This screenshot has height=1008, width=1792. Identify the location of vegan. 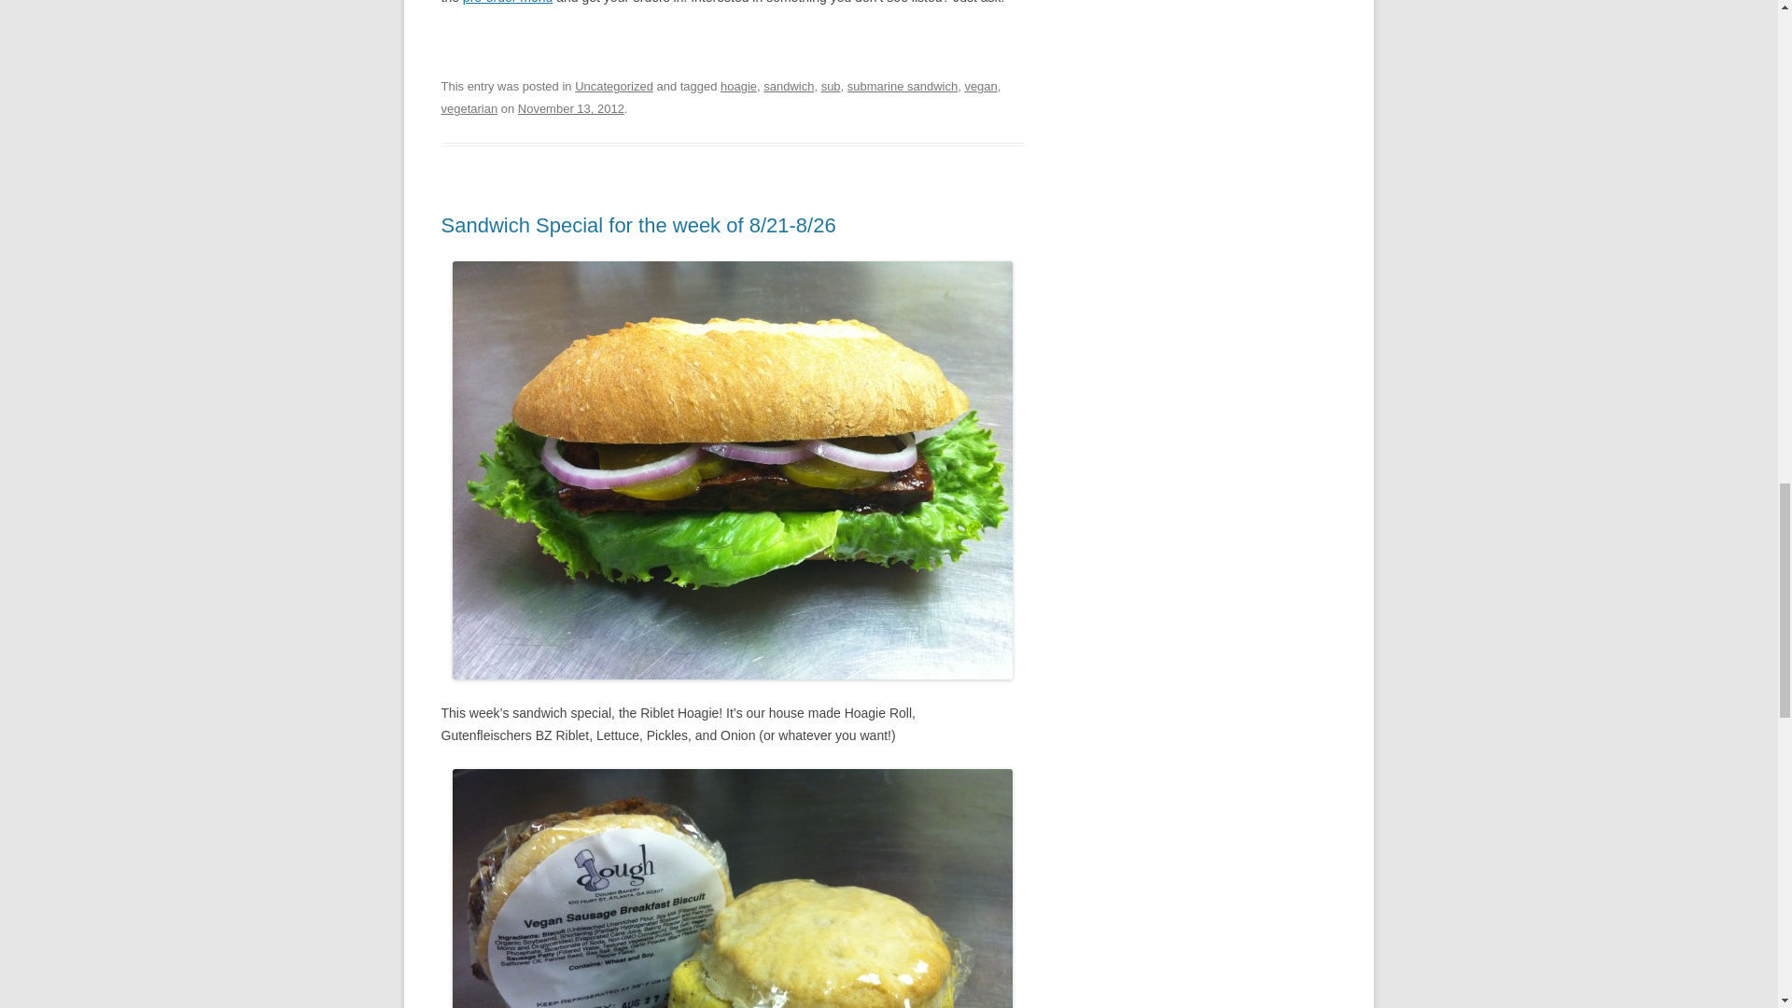
(980, 86).